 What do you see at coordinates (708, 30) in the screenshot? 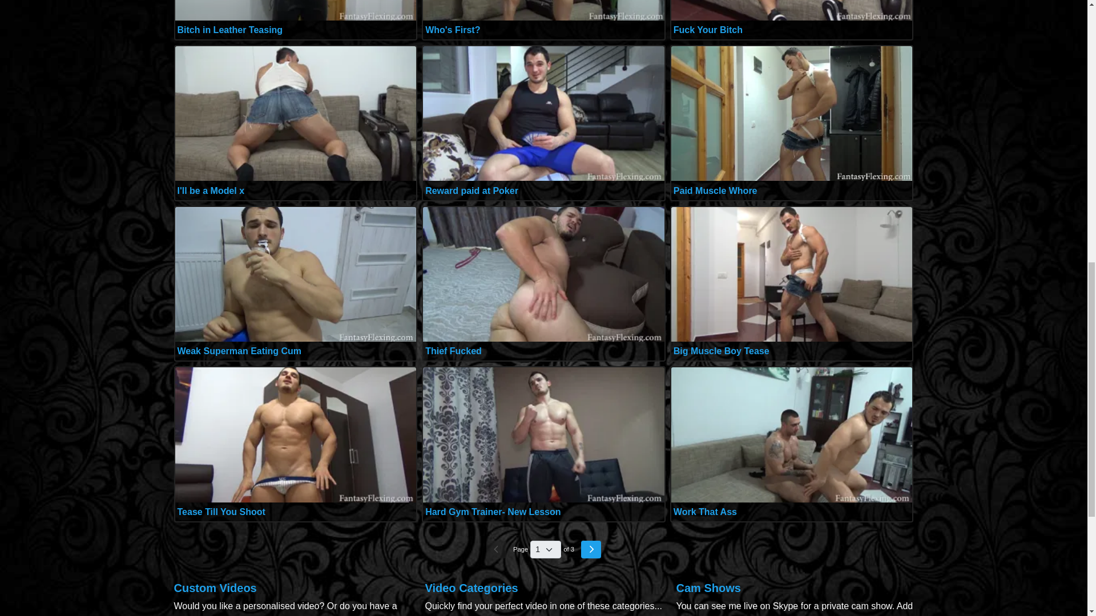
I see `Fuck Your Bitch` at bounding box center [708, 30].